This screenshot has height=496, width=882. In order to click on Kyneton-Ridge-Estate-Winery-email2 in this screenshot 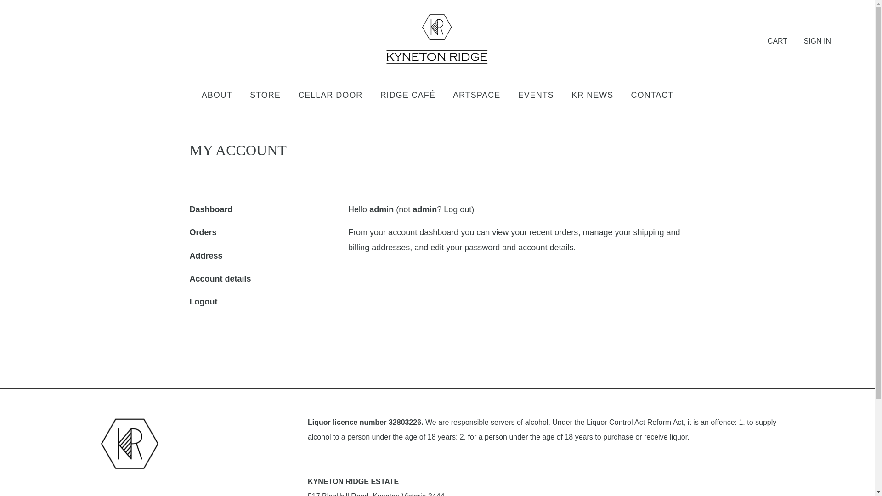, I will do `click(437, 46)`.